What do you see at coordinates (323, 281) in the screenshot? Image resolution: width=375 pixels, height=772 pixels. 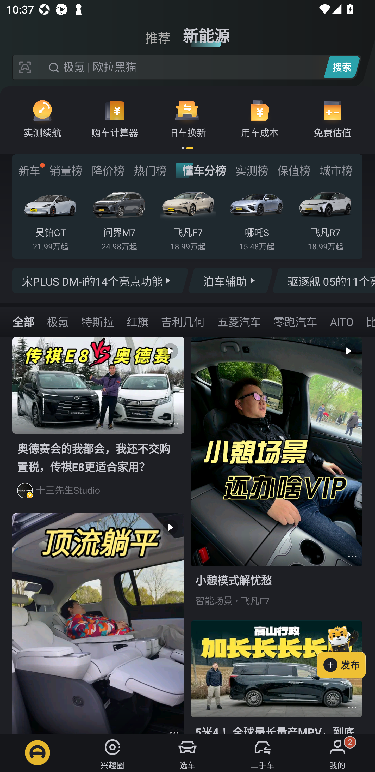 I see `驱逐舰 05的11个亮点功能` at bounding box center [323, 281].